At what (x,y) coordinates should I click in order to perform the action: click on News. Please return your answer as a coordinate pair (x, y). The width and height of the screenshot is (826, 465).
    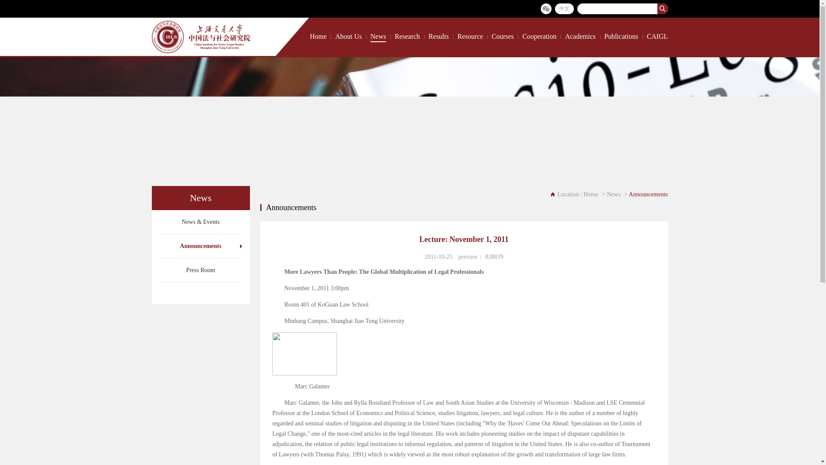
    Looking at the image, I should click on (614, 194).